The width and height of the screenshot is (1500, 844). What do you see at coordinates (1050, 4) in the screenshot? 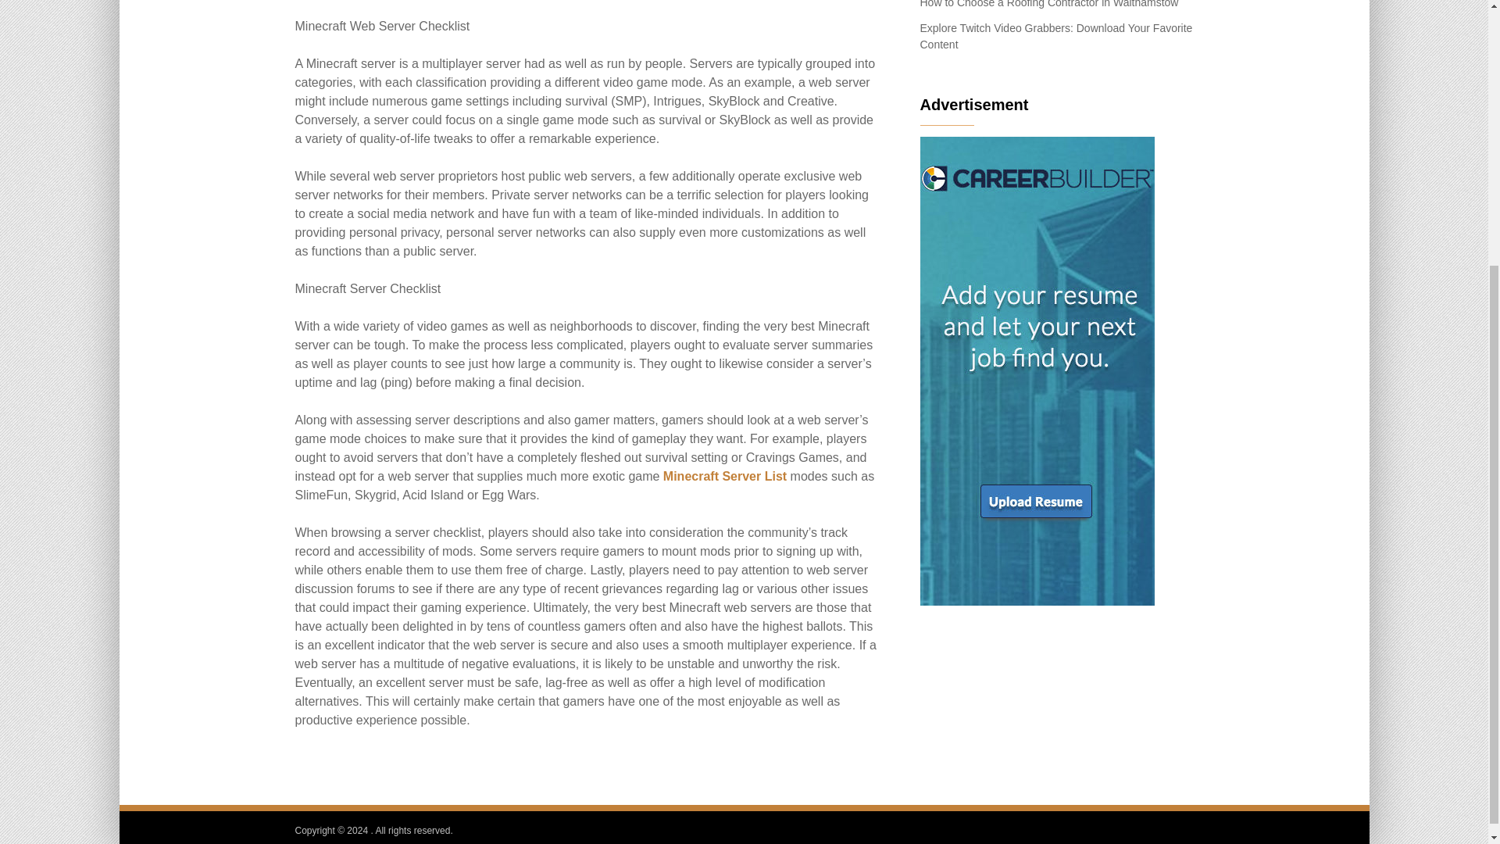
I see `How to Choose a Roofing Contractor in Walthamstow` at bounding box center [1050, 4].